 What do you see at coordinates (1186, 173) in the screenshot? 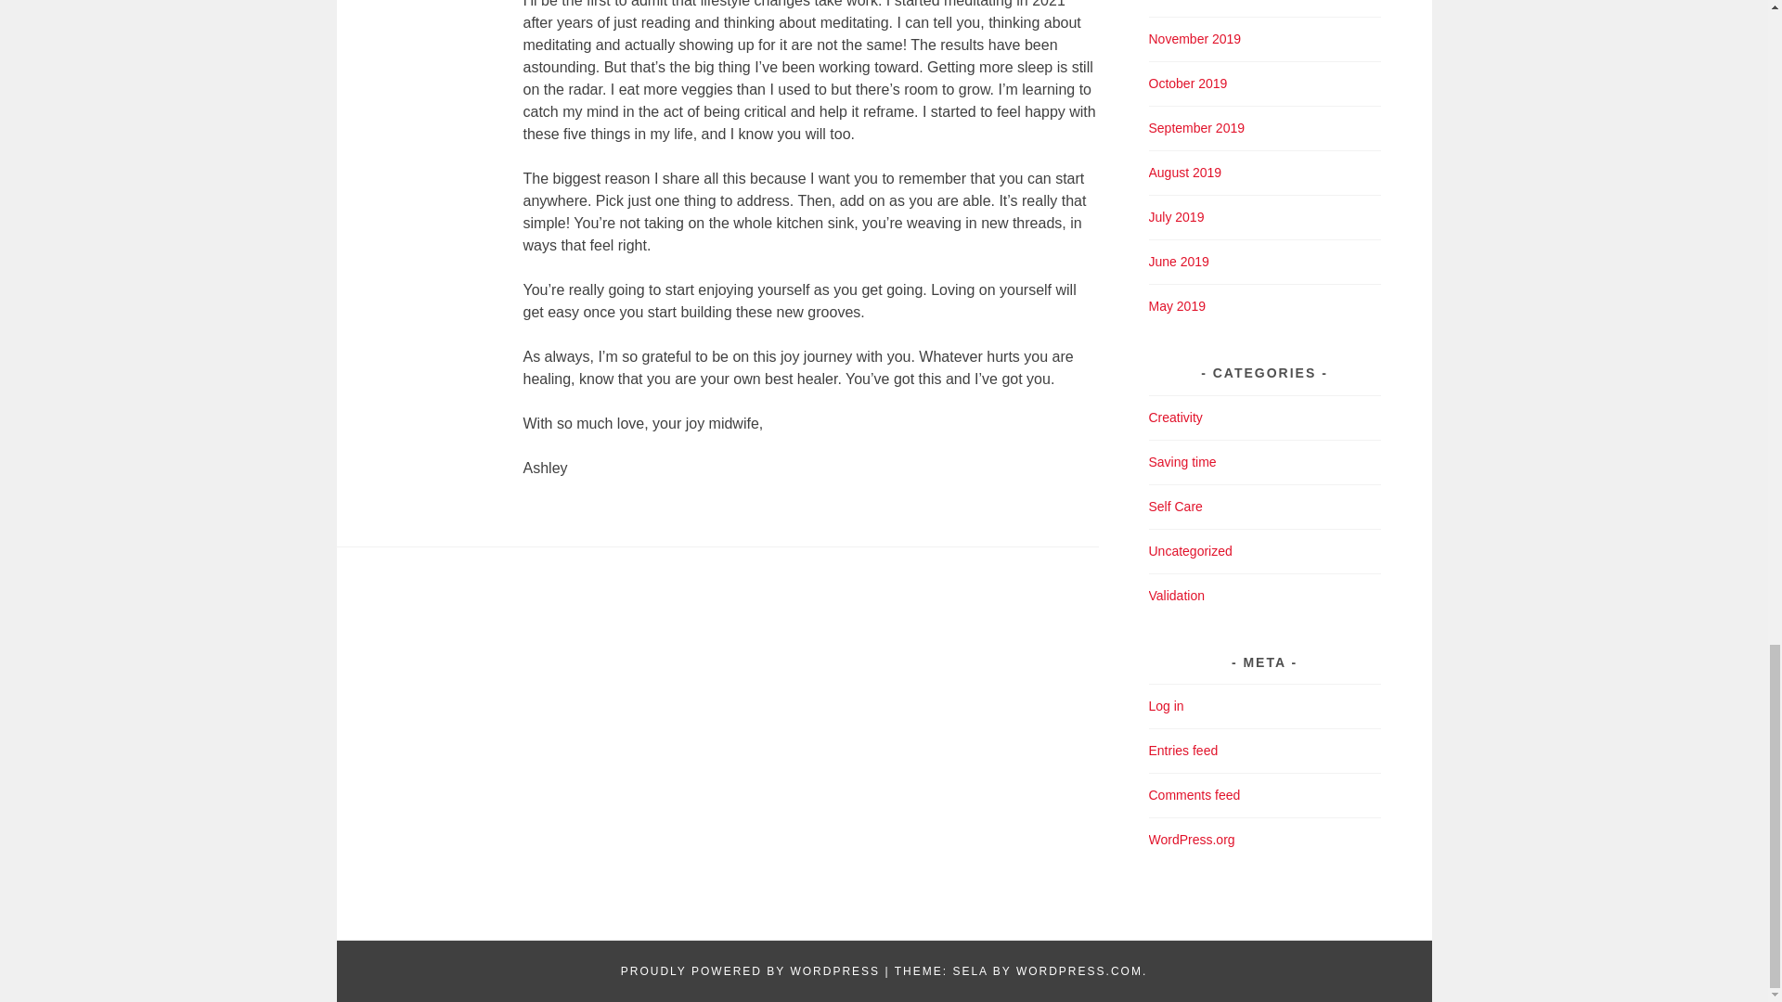
I see `August 2019` at bounding box center [1186, 173].